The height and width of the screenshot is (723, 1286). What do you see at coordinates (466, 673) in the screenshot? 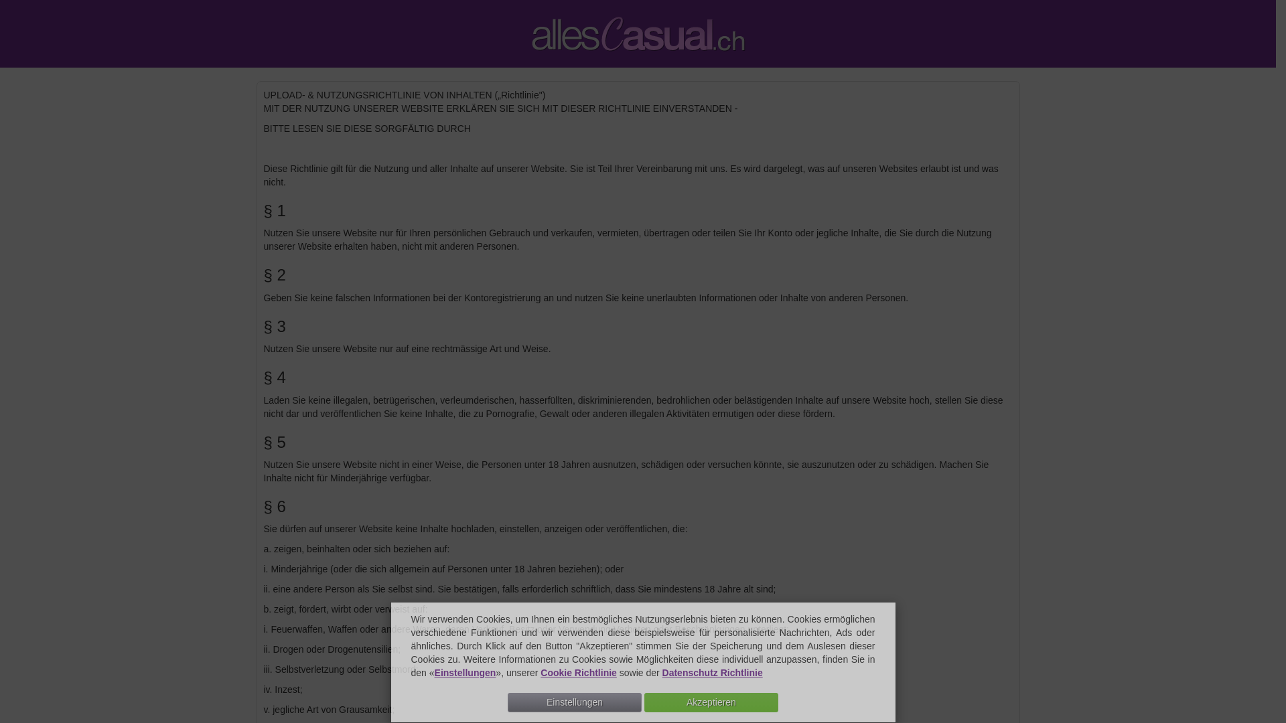
I see `Einstellungen` at bounding box center [466, 673].